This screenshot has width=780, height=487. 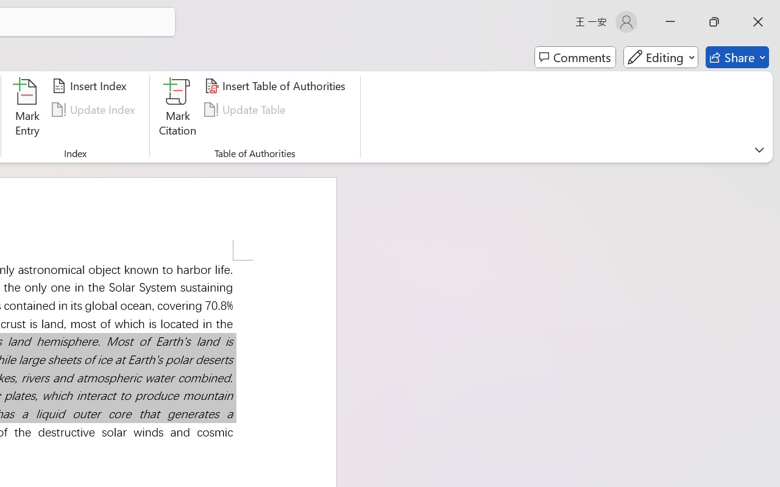 I want to click on Mark Citation..., so click(x=178, y=110).